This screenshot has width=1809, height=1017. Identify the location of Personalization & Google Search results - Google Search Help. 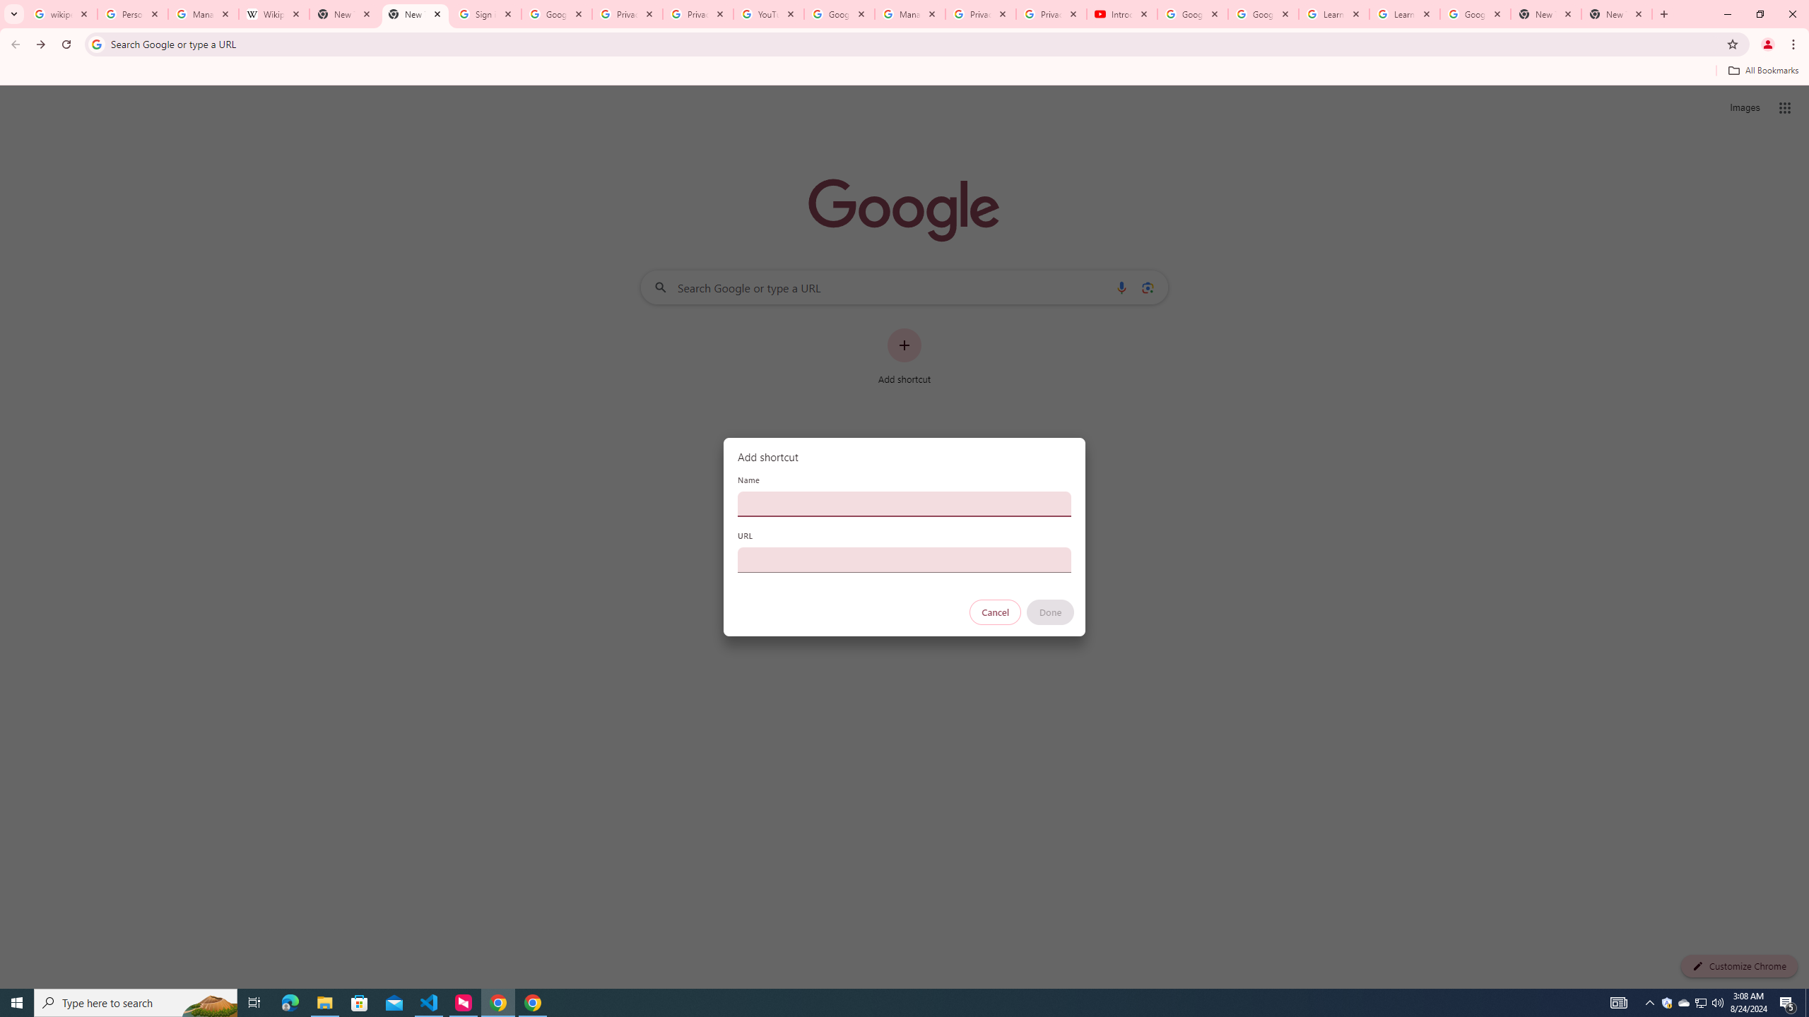
(131, 14).